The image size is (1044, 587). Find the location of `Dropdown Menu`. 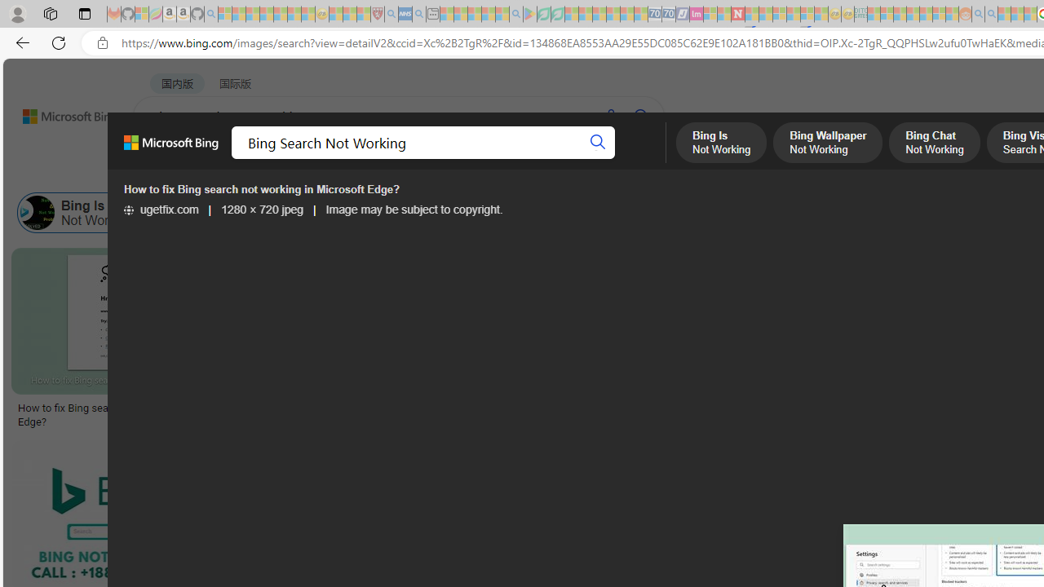

Dropdown Menu is located at coordinates (647, 159).